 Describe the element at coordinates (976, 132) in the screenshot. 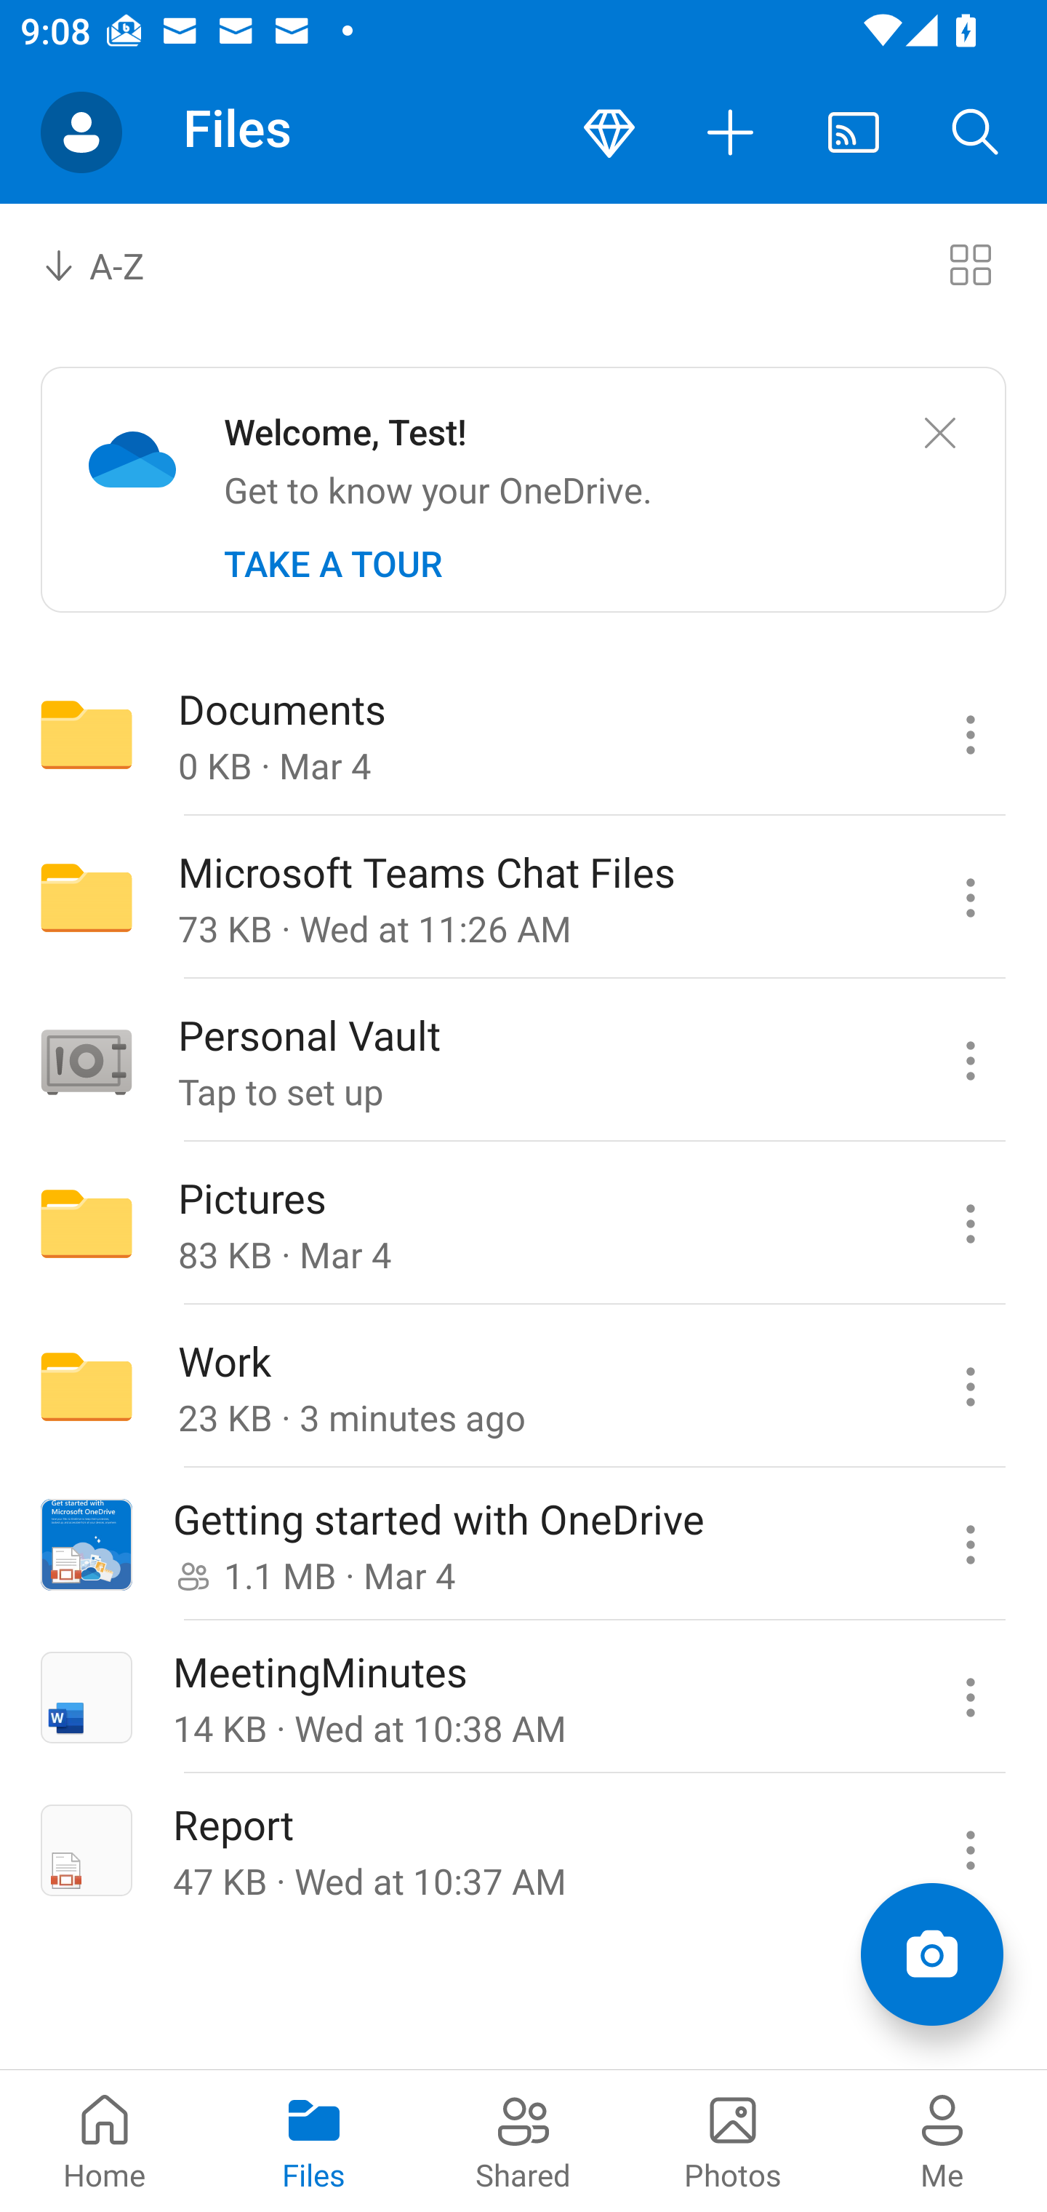

I see `Search button` at that location.